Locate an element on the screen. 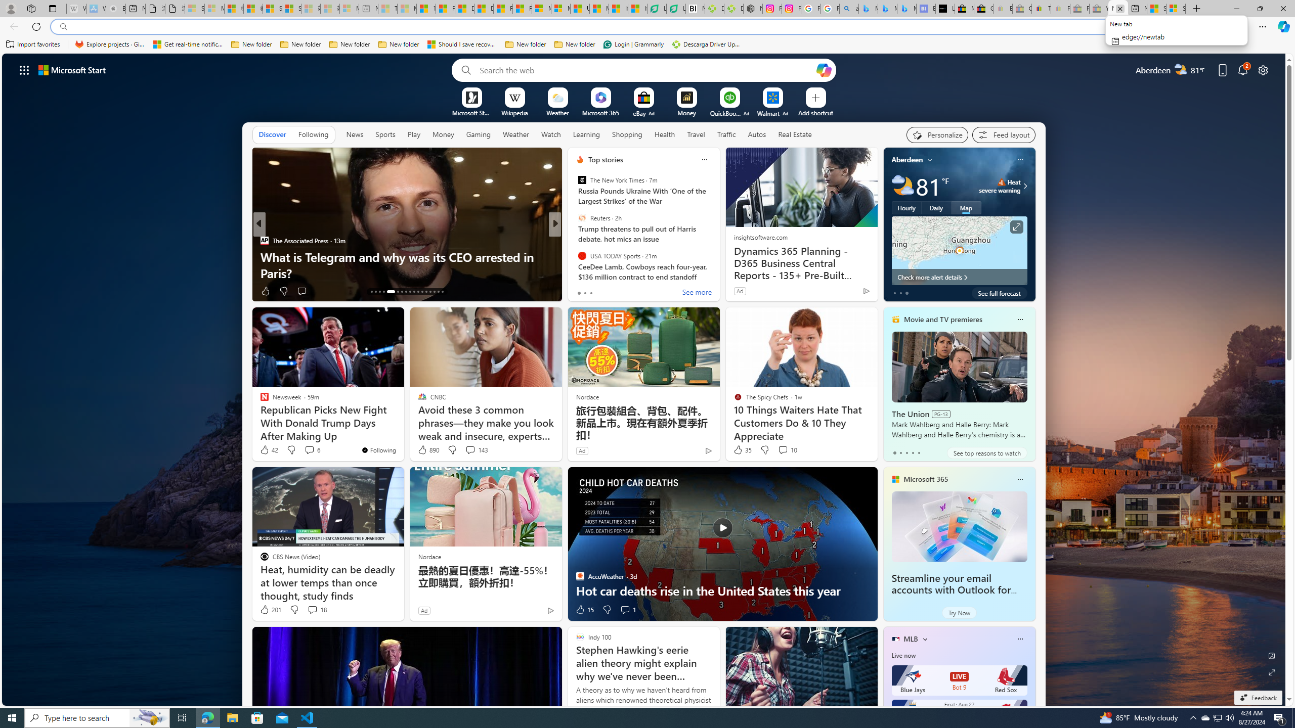 The height and width of the screenshot is (728, 1295). 35 Like is located at coordinates (742, 450).